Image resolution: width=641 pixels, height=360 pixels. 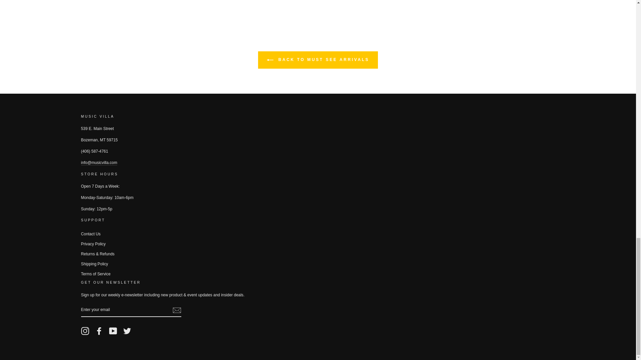 I want to click on Music Villa MT on Twitter, so click(x=127, y=331).